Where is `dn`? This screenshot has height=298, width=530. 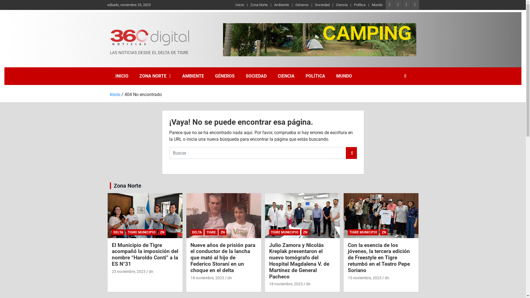 dn is located at coordinates (230, 278).